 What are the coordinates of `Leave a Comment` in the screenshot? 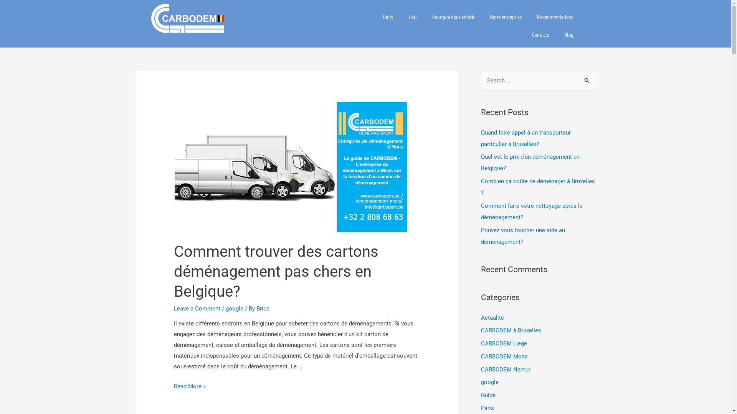 It's located at (197, 309).